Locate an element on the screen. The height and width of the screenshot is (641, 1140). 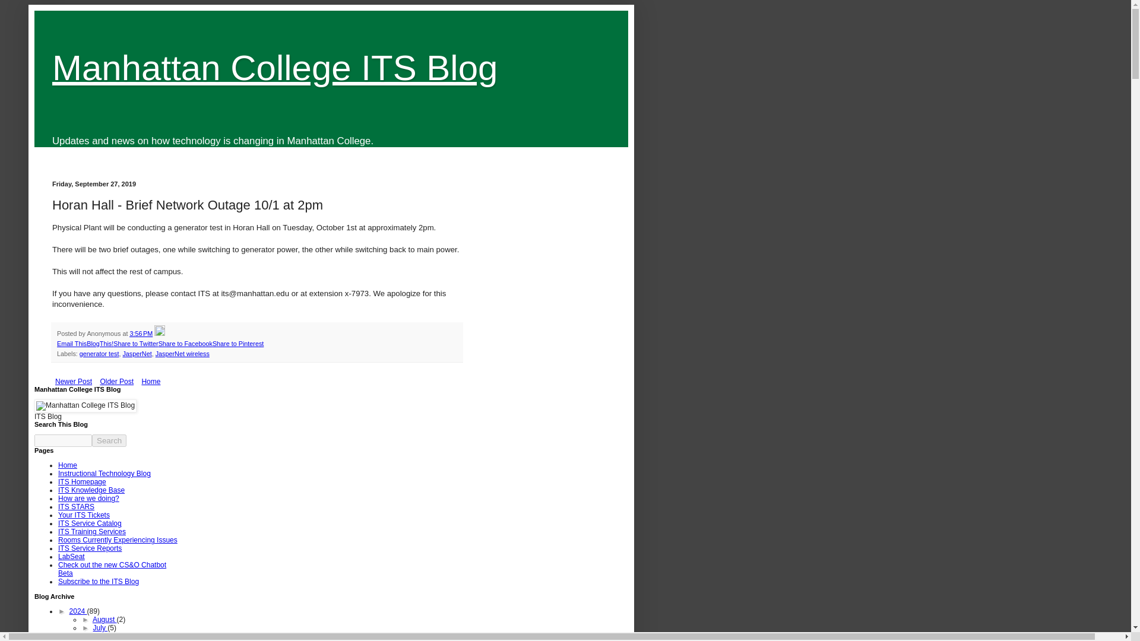
search is located at coordinates (109, 440).